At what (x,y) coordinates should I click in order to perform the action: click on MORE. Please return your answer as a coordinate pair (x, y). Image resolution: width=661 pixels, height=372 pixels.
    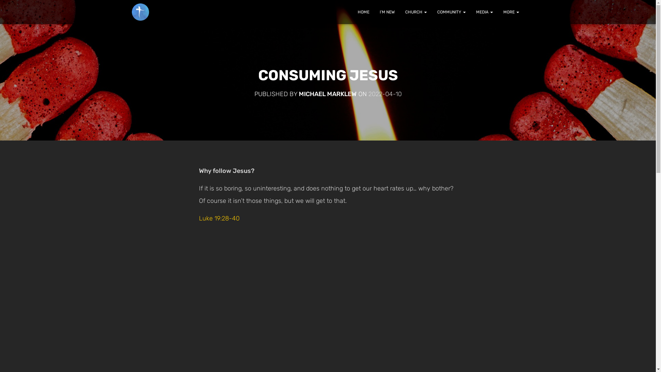
    Looking at the image, I should click on (511, 12).